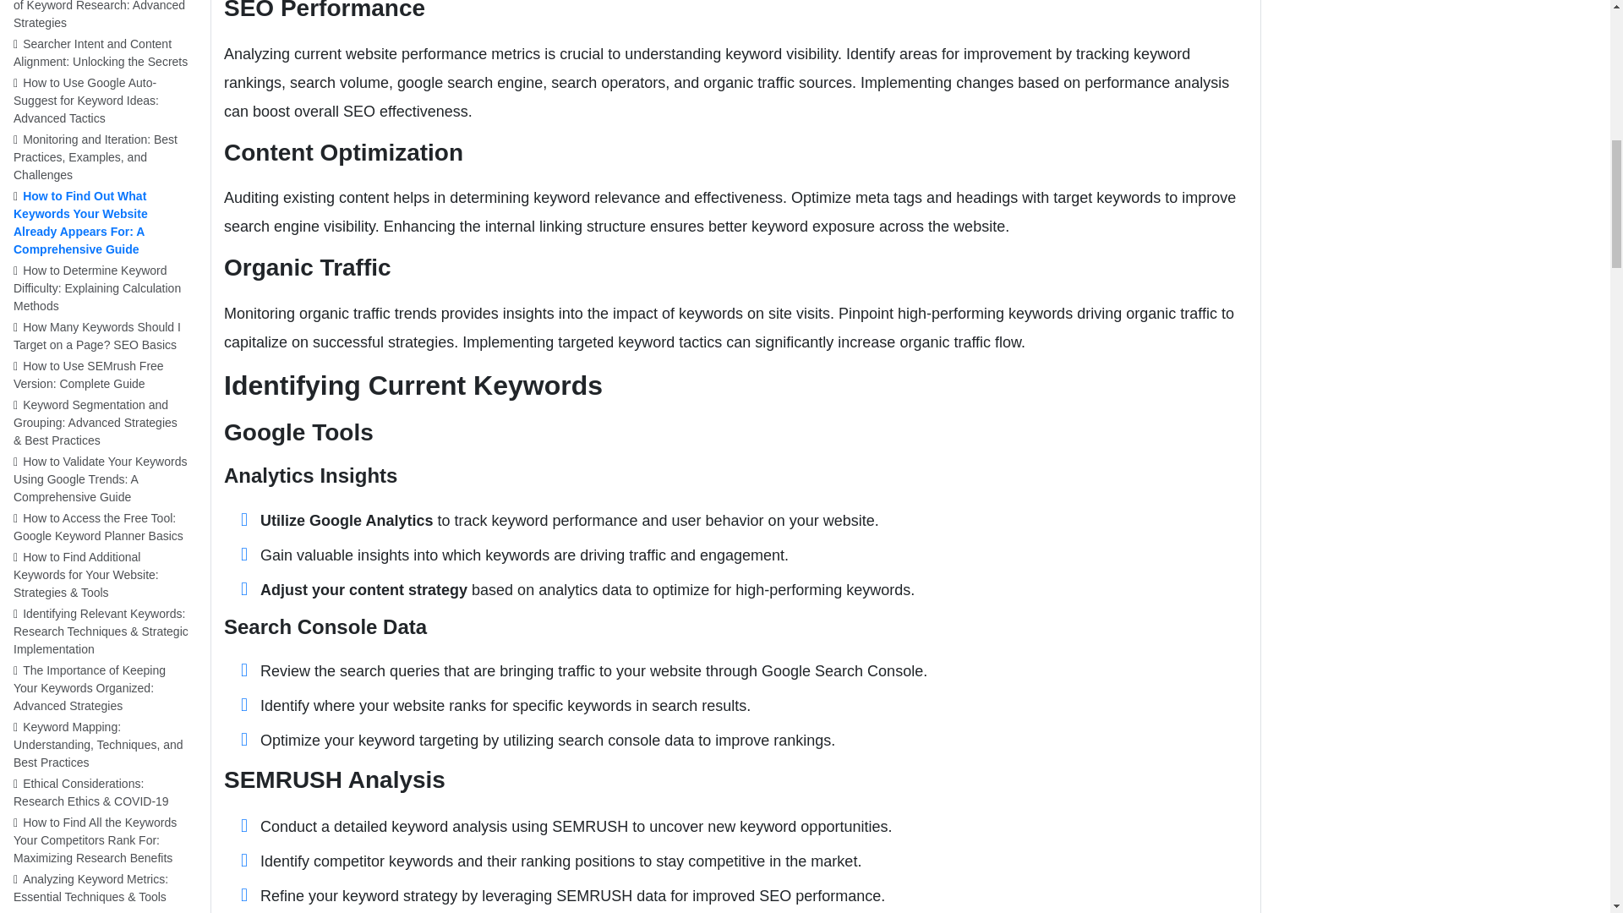 Image resolution: width=1623 pixels, height=913 pixels. Describe the element at coordinates (105, 336) in the screenshot. I see `How Many Keywords Should I Target on a Page? SEO Basics` at that location.